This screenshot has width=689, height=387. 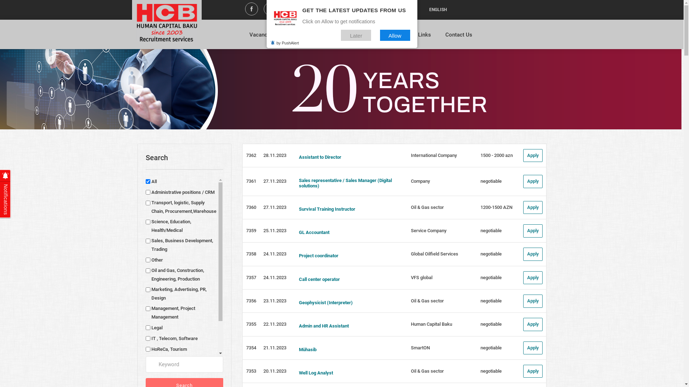 What do you see at coordinates (421, 348) in the screenshot?
I see `SmartON` at bounding box center [421, 348].